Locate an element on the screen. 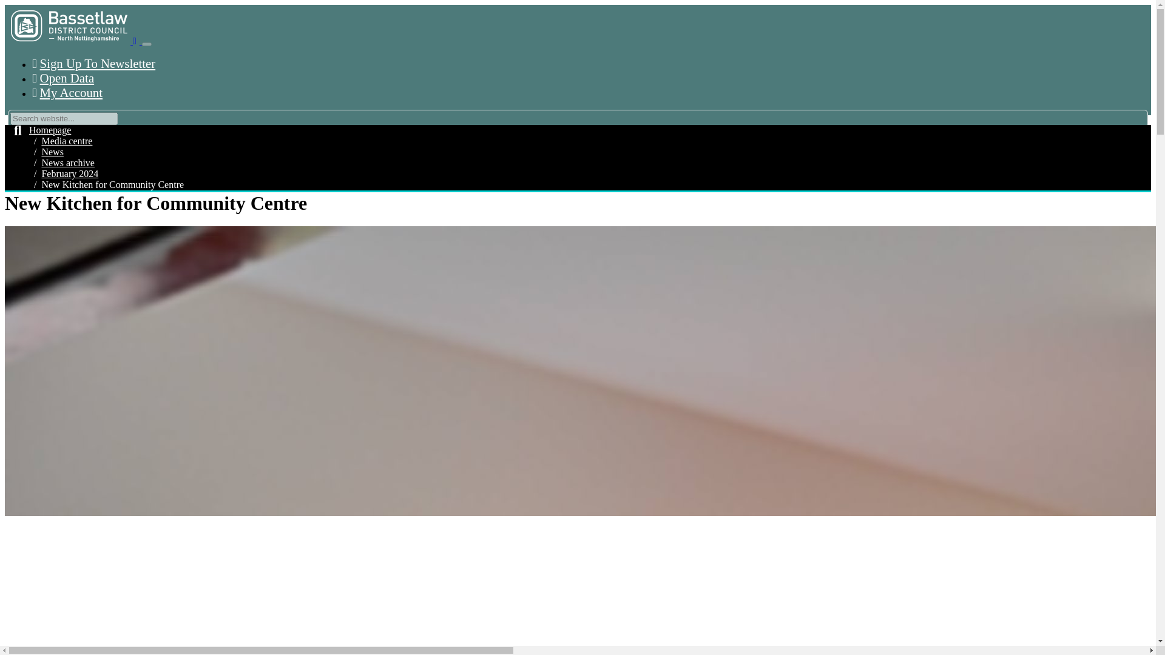 The image size is (1165, 655). Sign Up To Newsletter is located at coordinates (93, 63).